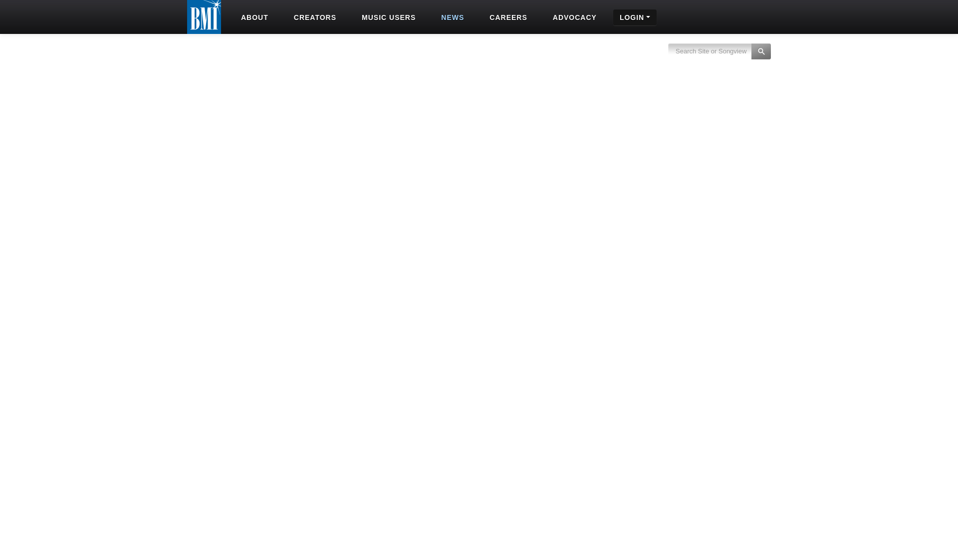 The width and height of the screenshot is (958, 539). I want to click on NEWS, so click(451, 17).